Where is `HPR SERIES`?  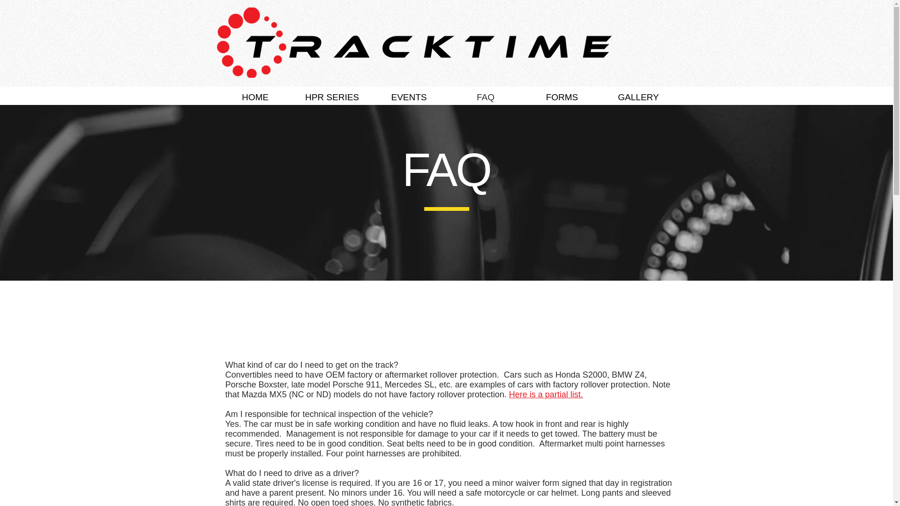
HPR SERIES is located at coordinates (331, 96).